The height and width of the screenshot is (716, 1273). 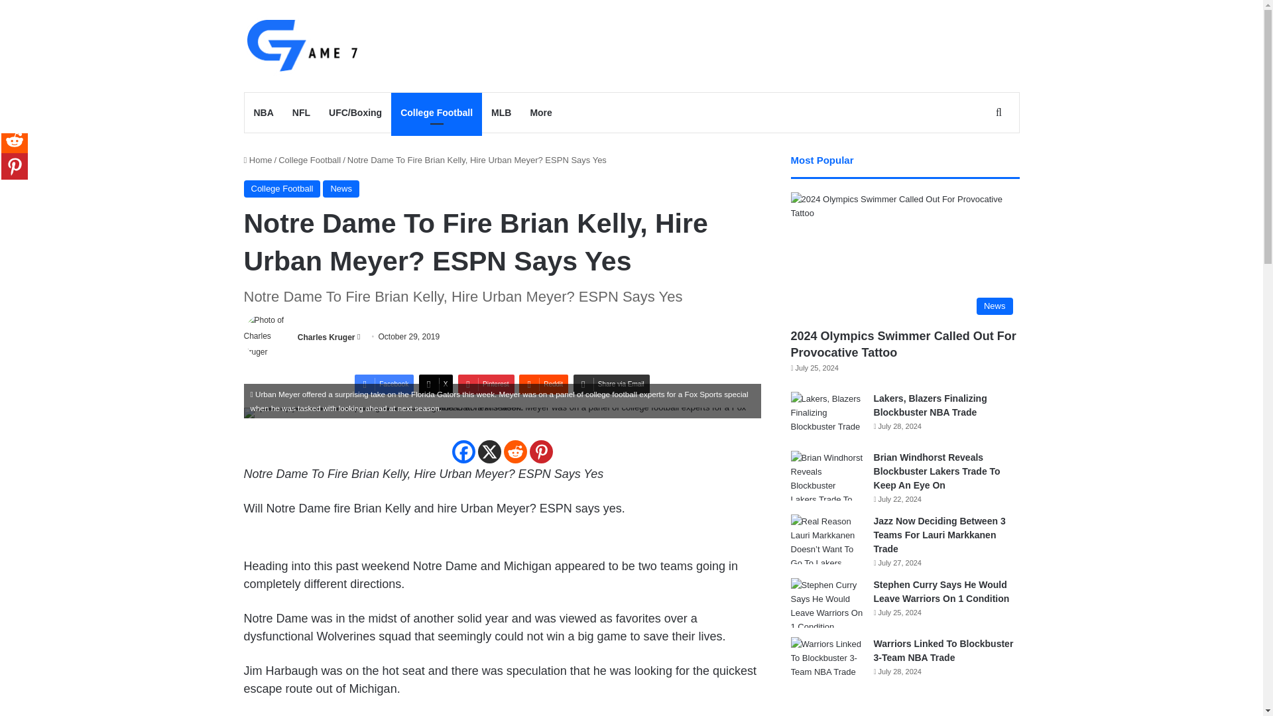 I want to click on Reddit, so click(x=544, y=385).